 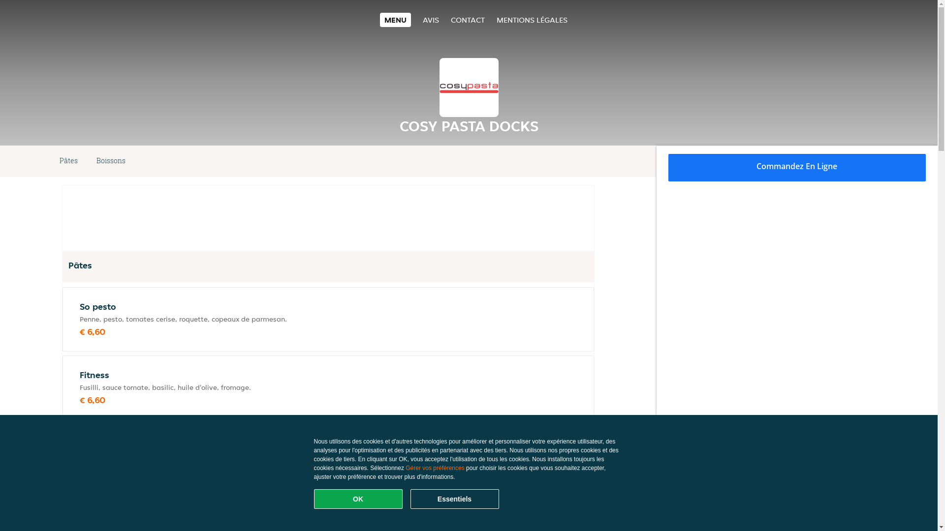 What do you see at coordinates (797, 168) in the screenshot?
I see `Commandez En Ligne` at bounding box center [797, 168].